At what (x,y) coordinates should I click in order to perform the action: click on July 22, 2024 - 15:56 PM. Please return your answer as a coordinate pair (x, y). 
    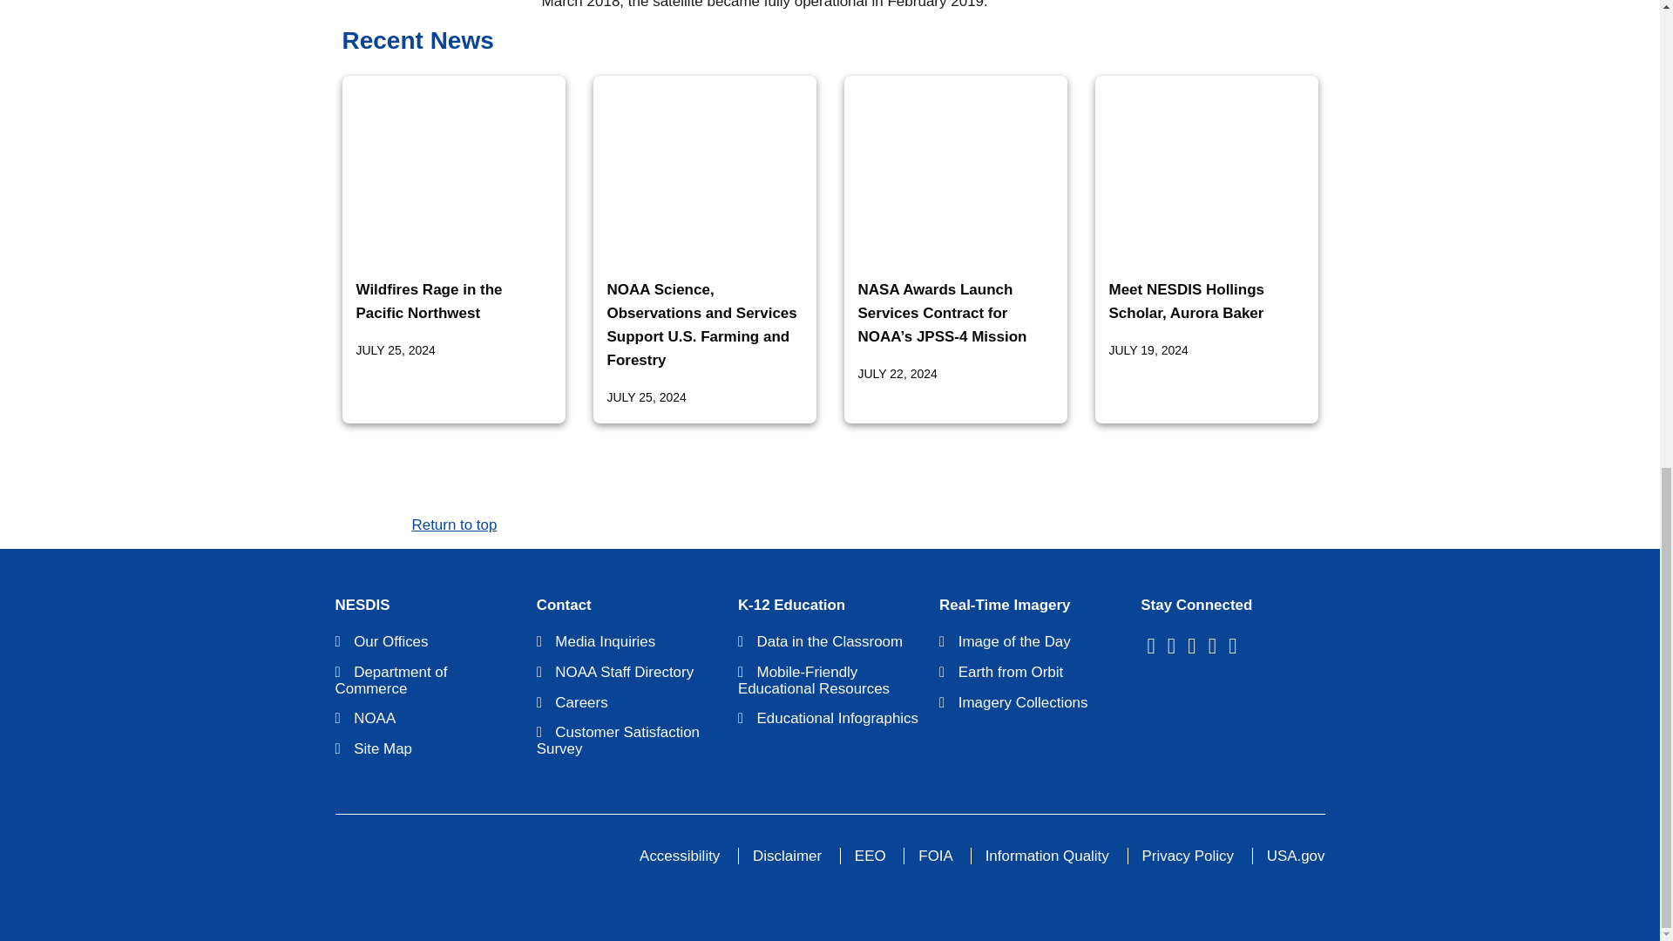
    Looking at the image, I should click on (897, 374).